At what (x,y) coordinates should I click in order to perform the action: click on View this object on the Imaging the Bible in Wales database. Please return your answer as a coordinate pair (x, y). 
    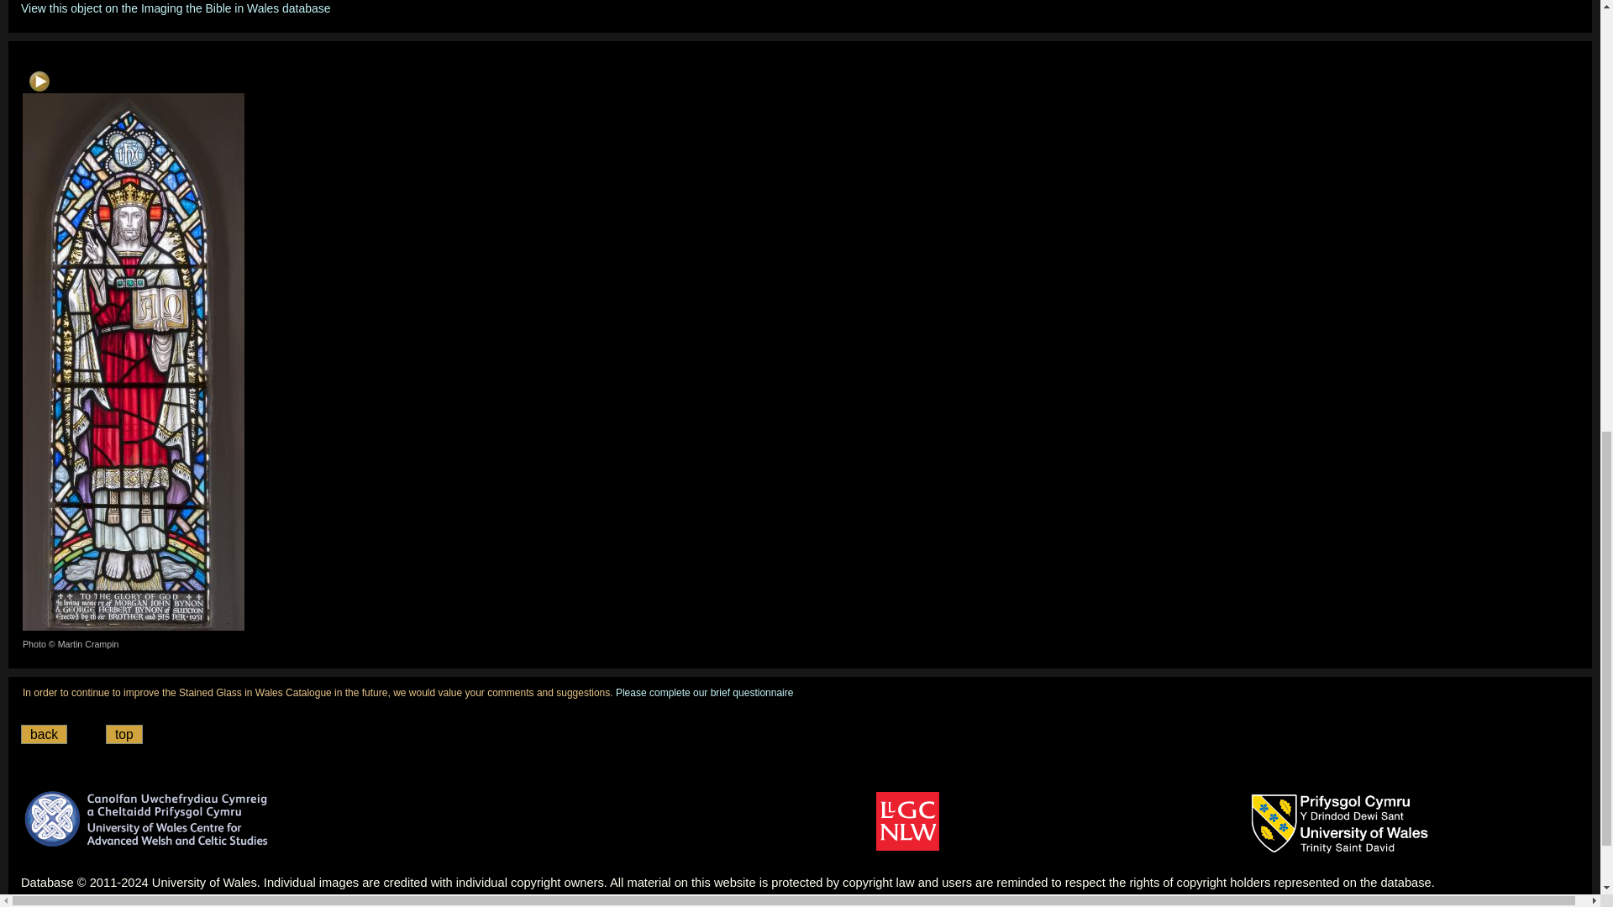
    Looking at the image, I should click on (175, 8).